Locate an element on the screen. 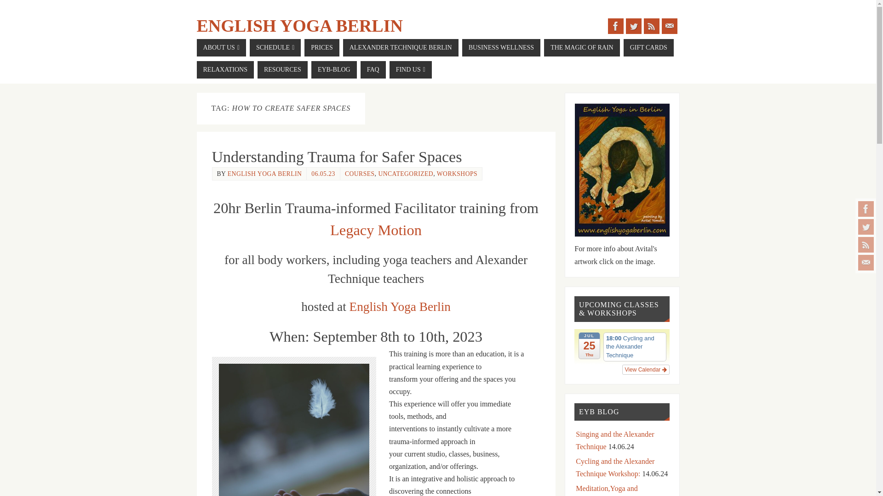 This screenshot has height=496, width=883. BUSINESS WELLNESS is located at coordinates (501, 48).